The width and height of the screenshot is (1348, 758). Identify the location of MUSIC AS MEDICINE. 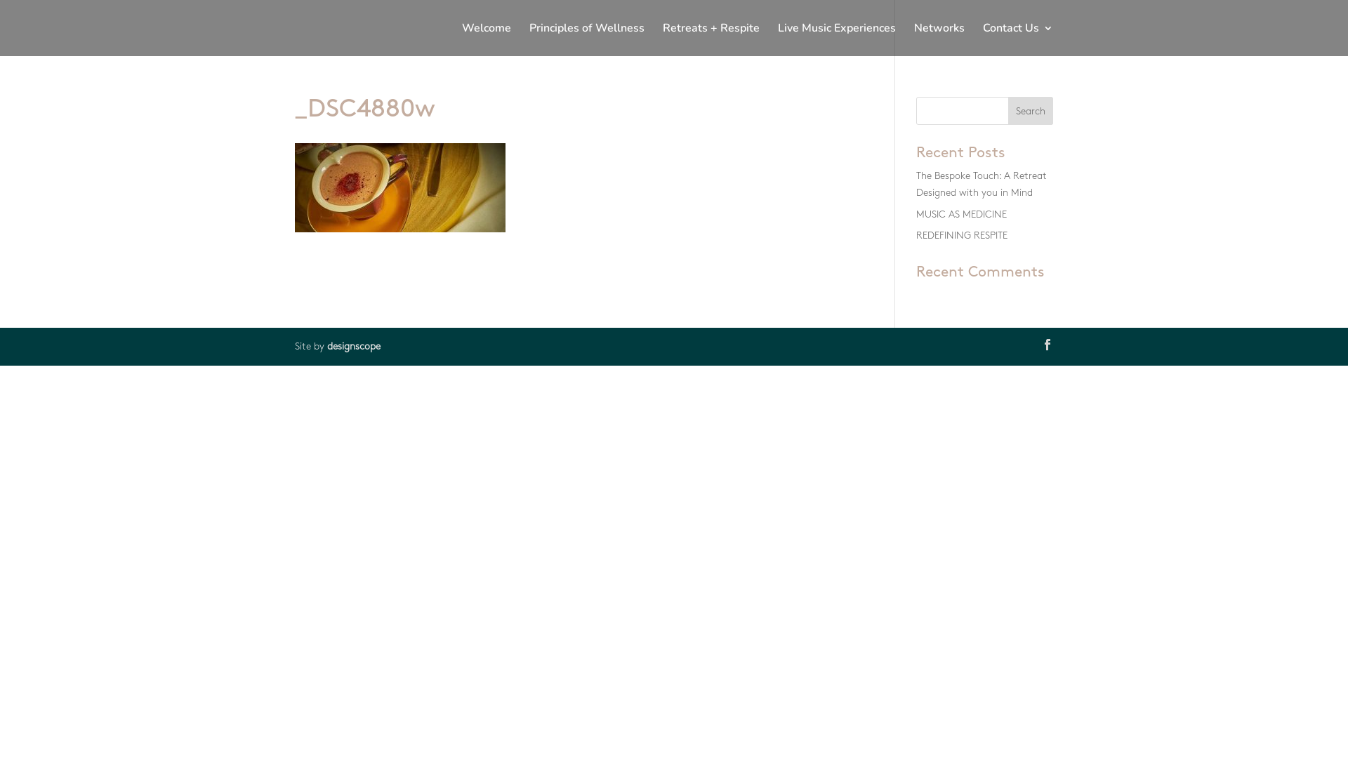
(962, 214).